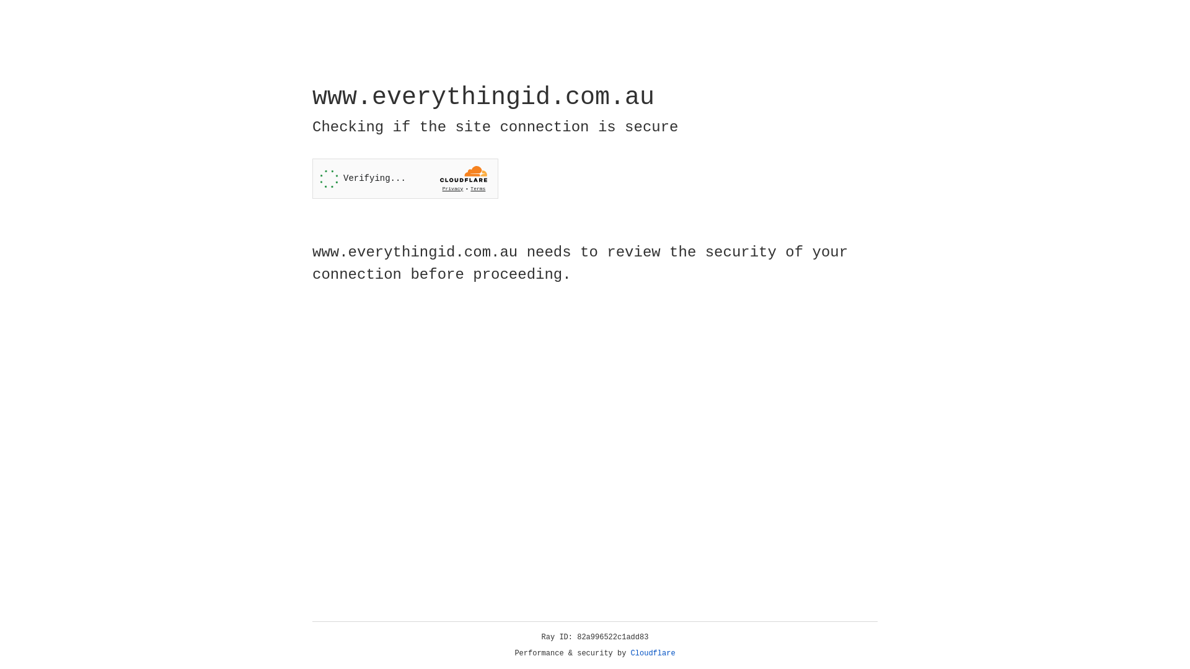 Image resolution: width=1190 pixels, height=669 pixels. What do you see at coordinates (653, 654) in the screenshot?
I see `Cloudflare` at bounding box center [653, 654].